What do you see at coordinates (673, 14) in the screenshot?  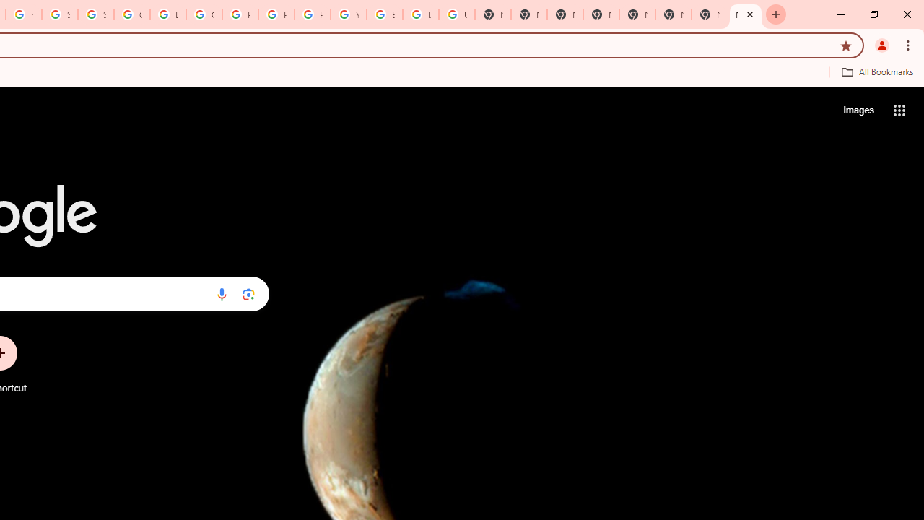 I see `New Tab` at bounding box center [673, 14].